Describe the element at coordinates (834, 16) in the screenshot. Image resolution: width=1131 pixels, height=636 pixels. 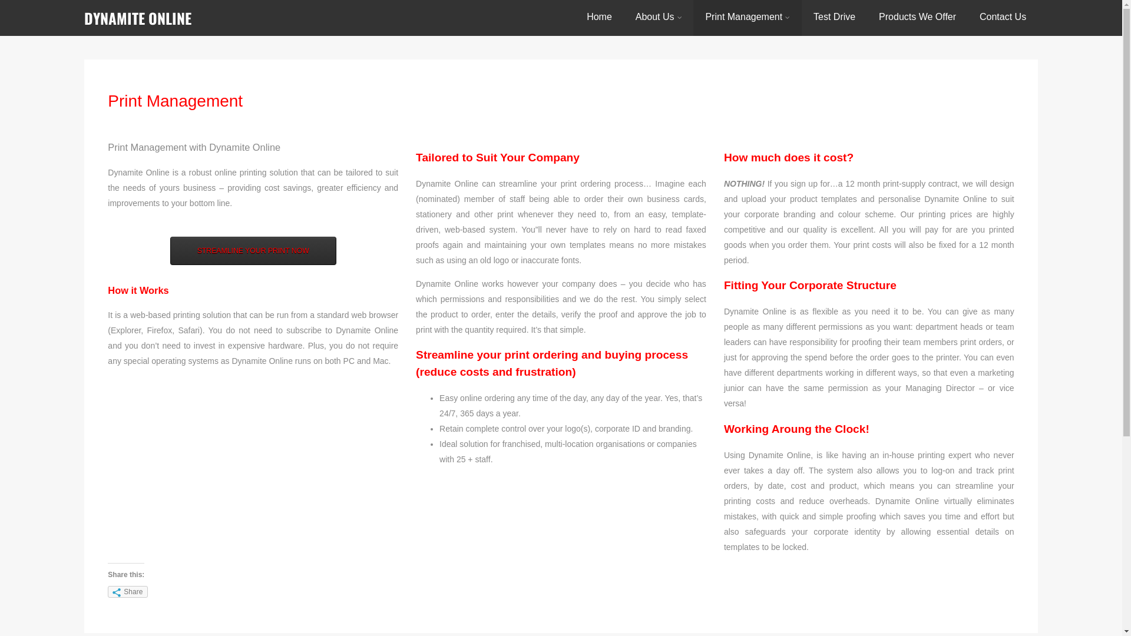
I see `Test Drive` at that location.